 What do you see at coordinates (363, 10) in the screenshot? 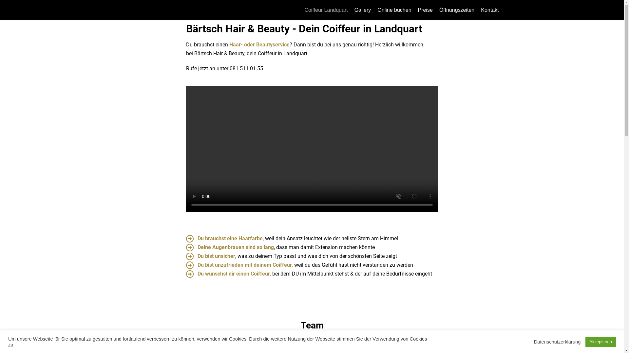
I see `Gallery` at bounding box center [363, 10].